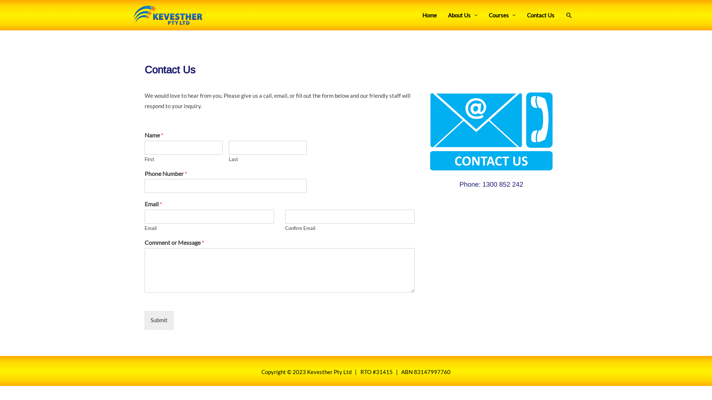  I want to click on contact-us-908483_640, so click(491, 131).